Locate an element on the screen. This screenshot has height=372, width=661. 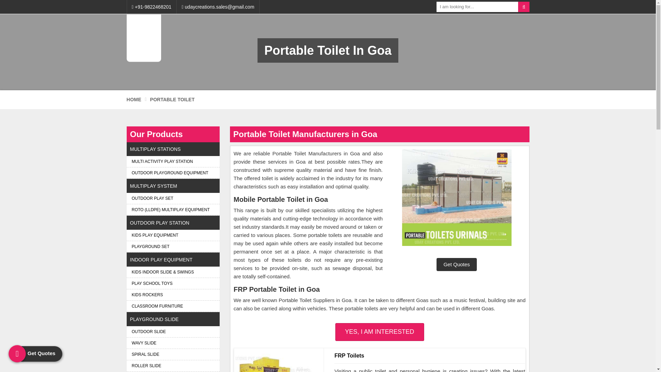
OUTDOOR SLIDE is located at coordinates (173, 331).